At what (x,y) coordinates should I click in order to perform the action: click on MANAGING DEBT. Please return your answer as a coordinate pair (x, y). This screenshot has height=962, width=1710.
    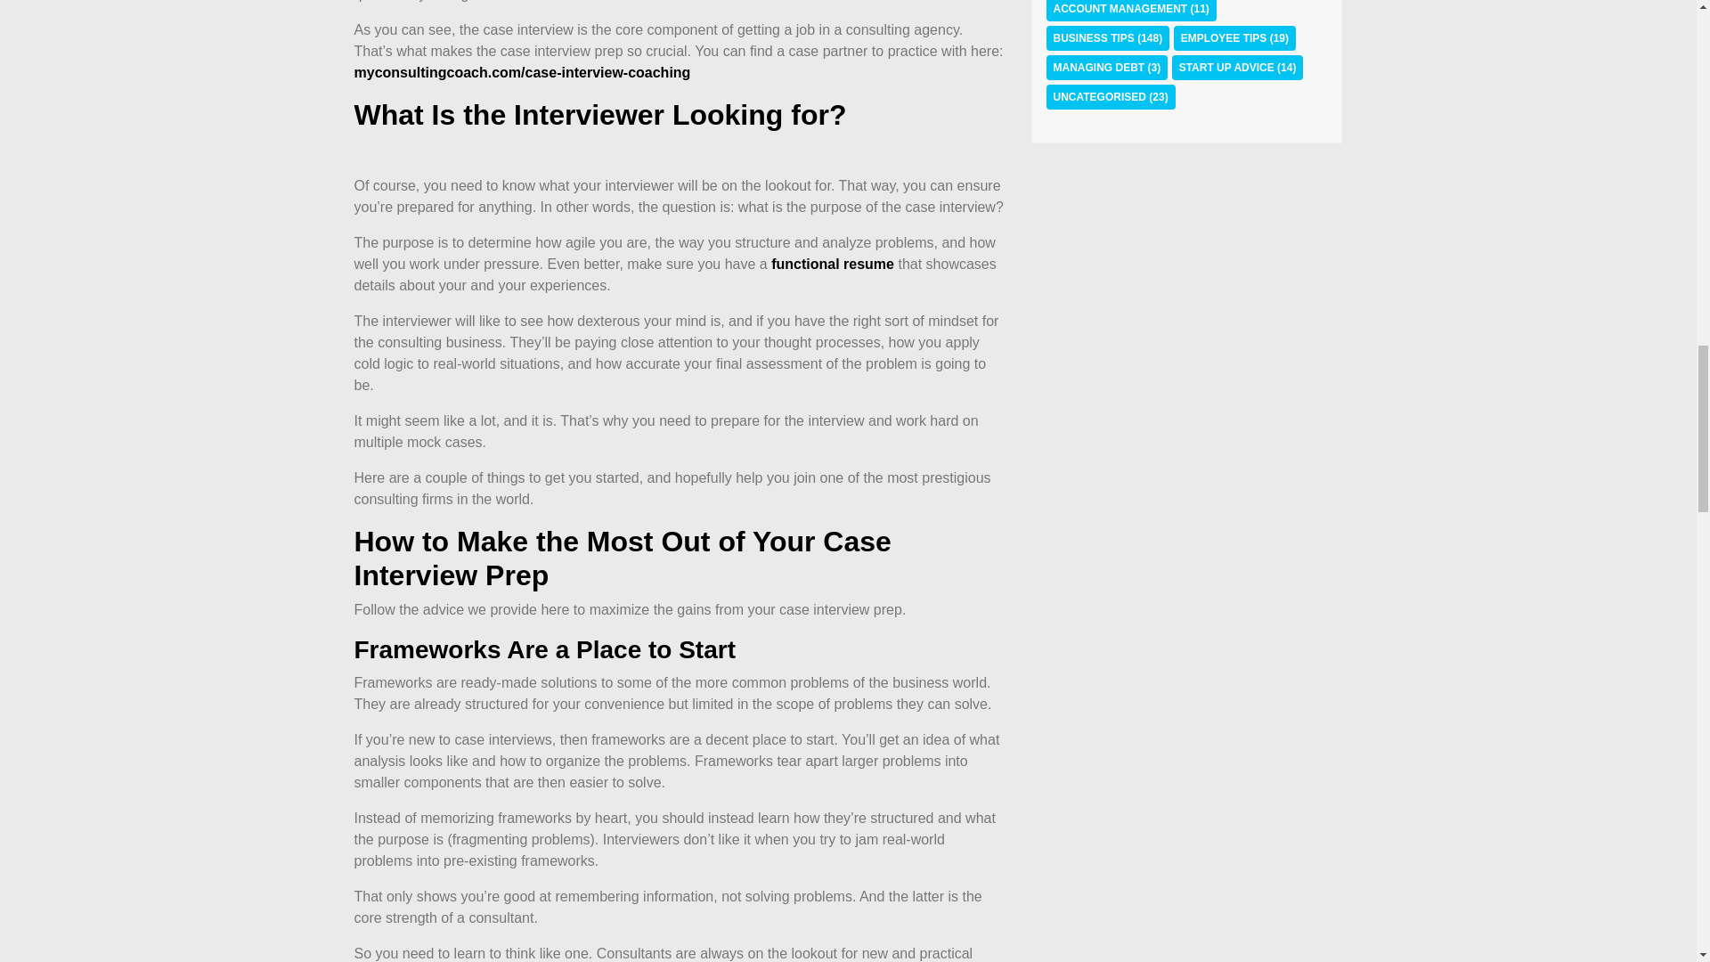
    Looking at the image, I should click on (1098, 68).